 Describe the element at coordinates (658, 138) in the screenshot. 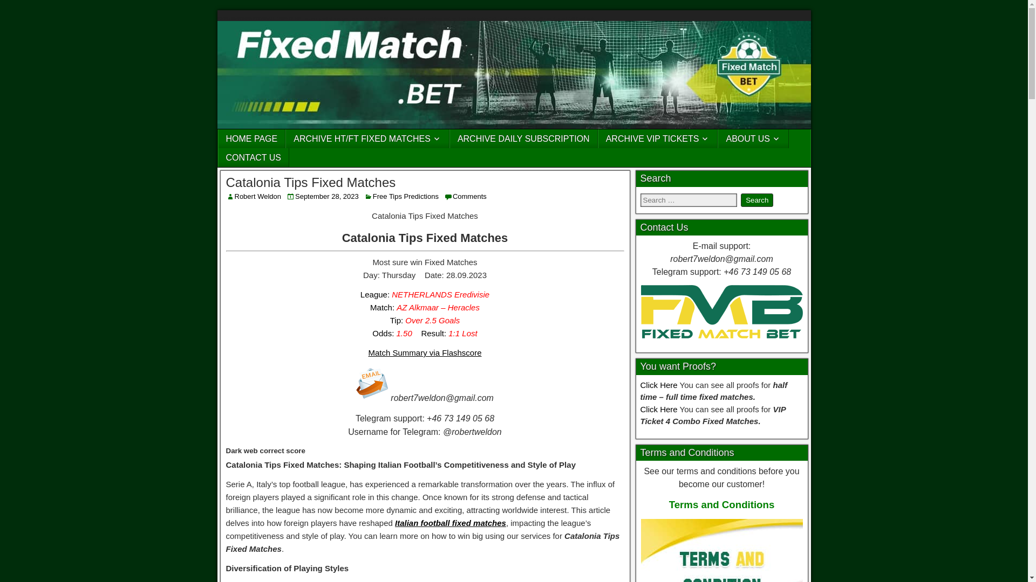

I see `ARCHIVE VIP TICKETS` at that location.